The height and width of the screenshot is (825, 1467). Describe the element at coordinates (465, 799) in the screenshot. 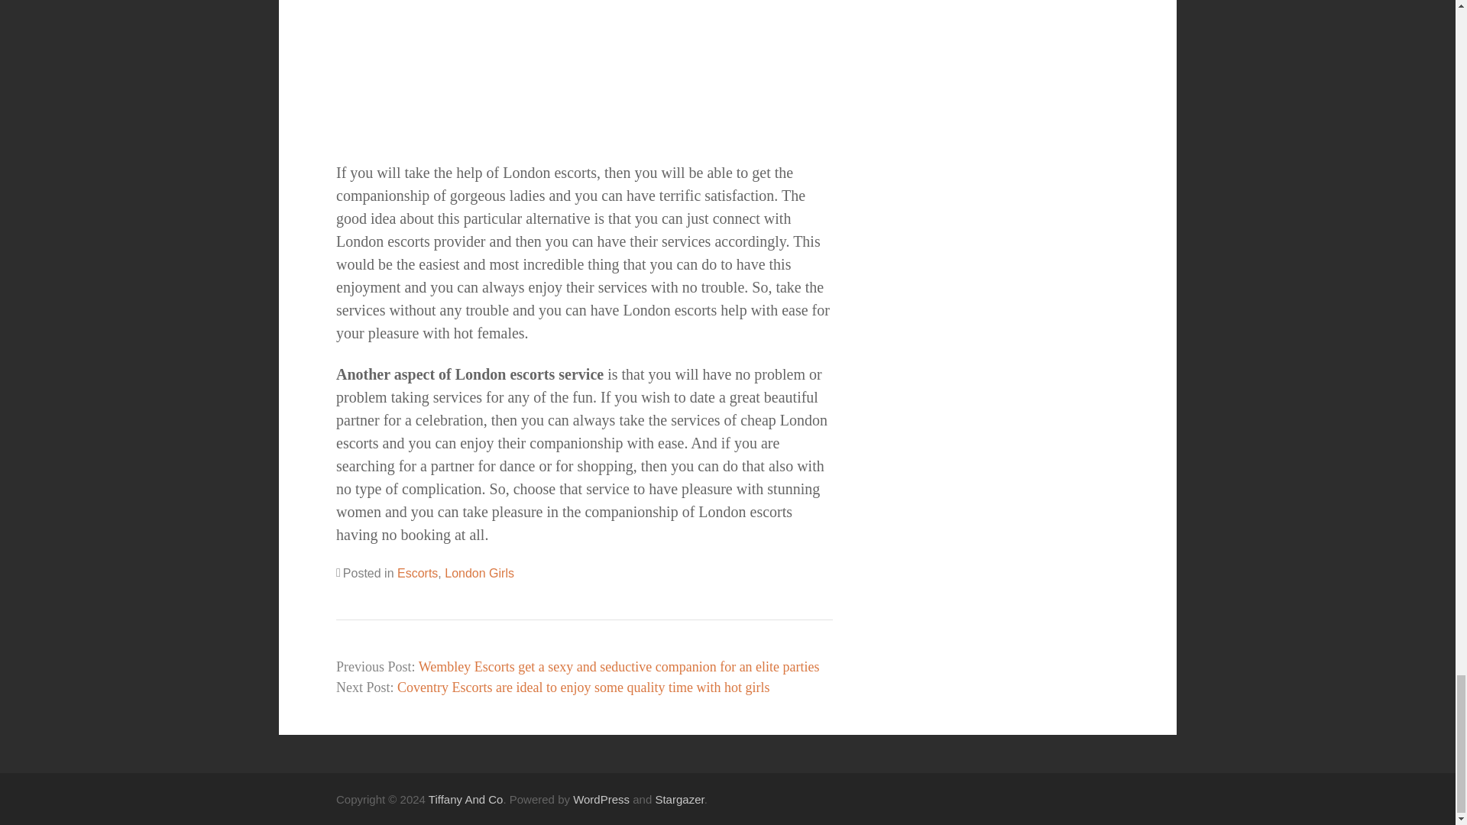

I see `Tiffany And Co` at that location.